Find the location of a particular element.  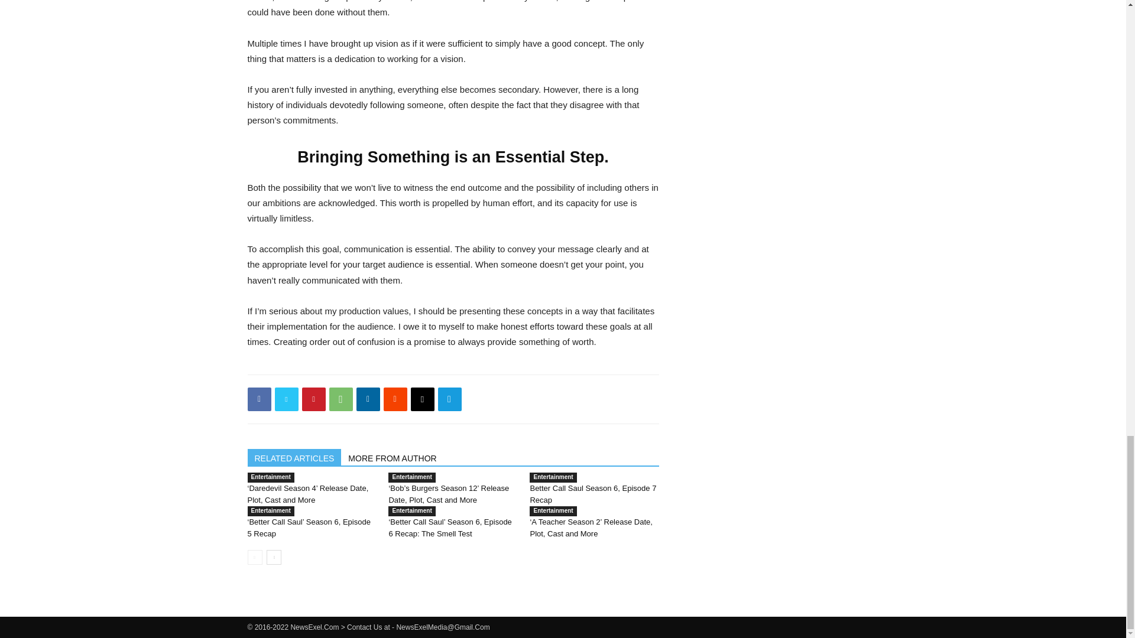

Linkedin is located at coordinates (368, 399).